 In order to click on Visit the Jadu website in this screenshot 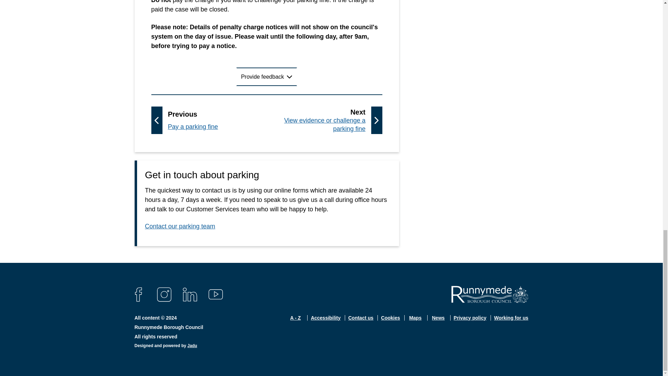, I will do `click(192, 346)`.